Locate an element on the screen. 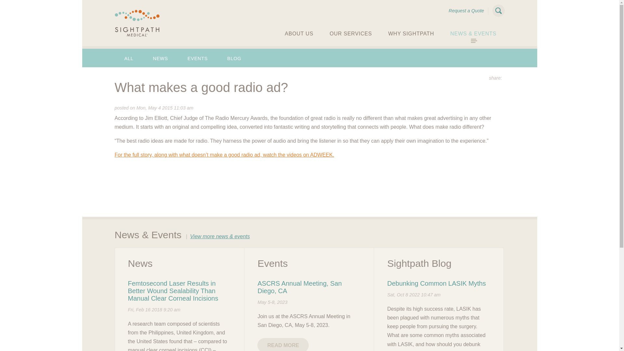 The width and height of the screenshot is (624, 351). Sightpath Medical is located at coordinates (137, 23).